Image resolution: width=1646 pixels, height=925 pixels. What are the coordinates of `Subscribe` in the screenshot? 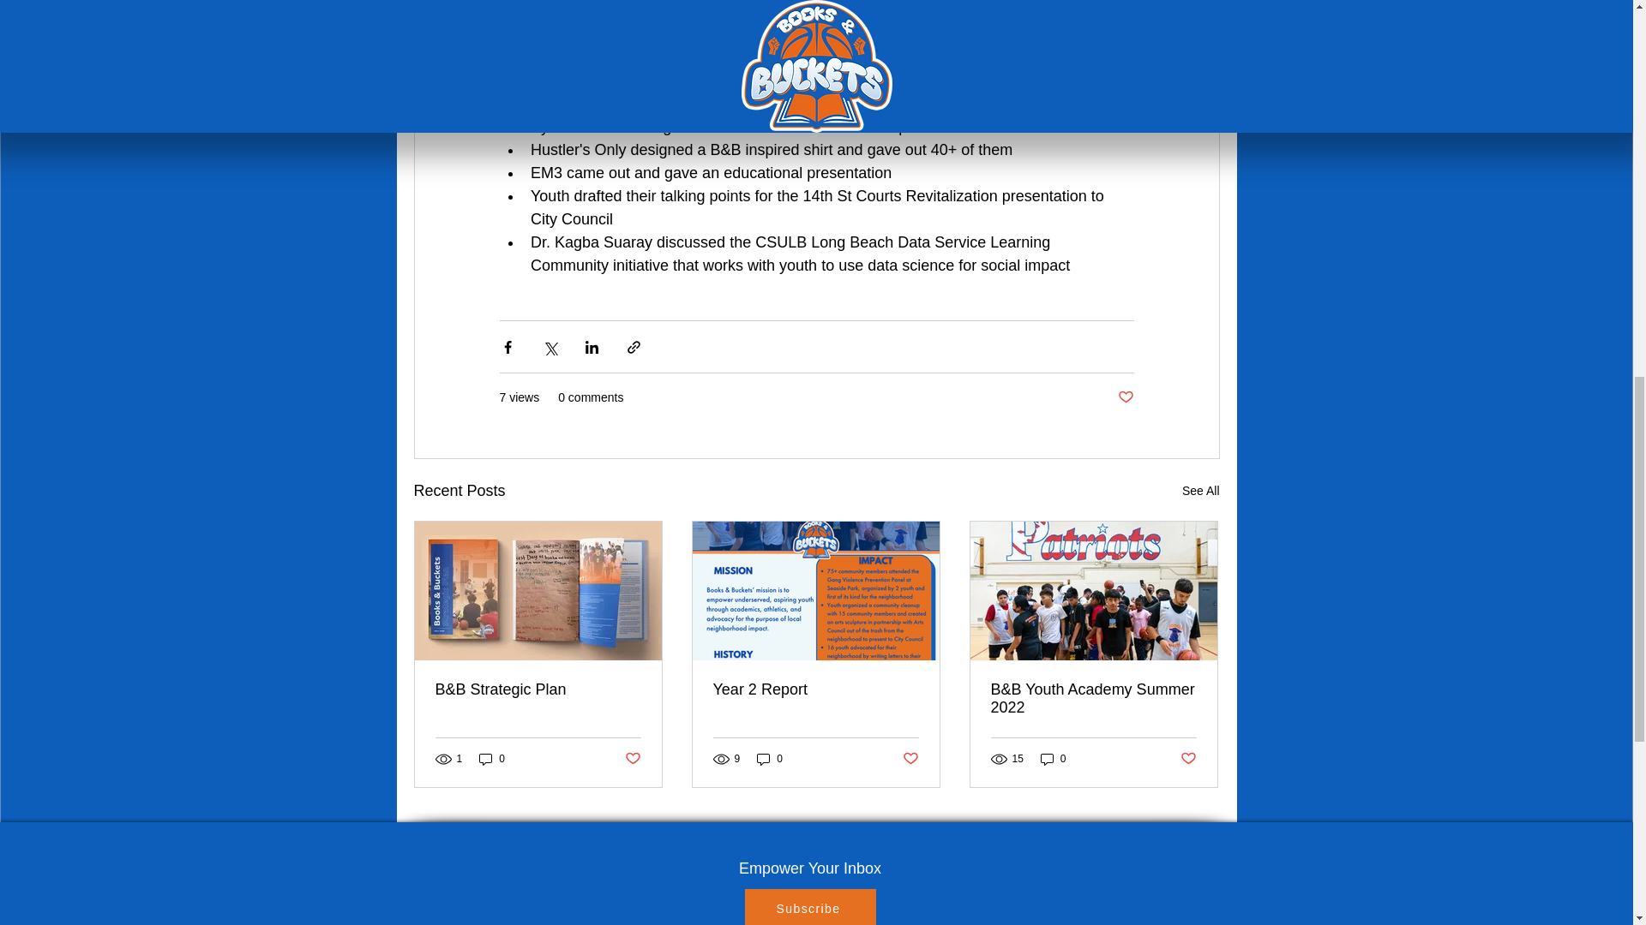 It's located at (809, 906).